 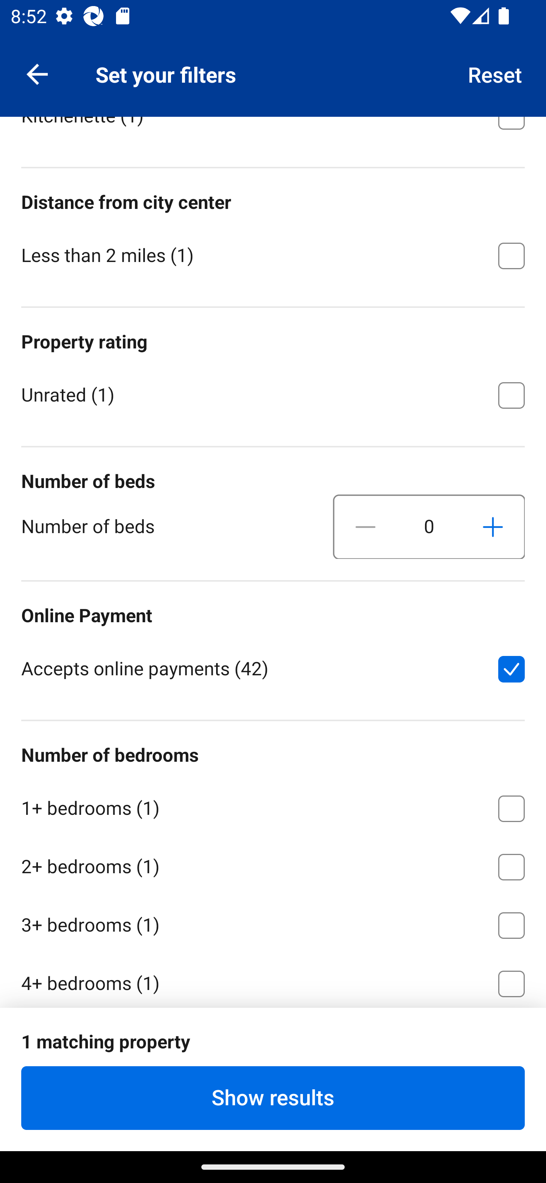 What do you see at coordinates (273, 667) in the screenshot?
I see `Accepts online payments ⁦(42)` at bounding box center [273, 667].